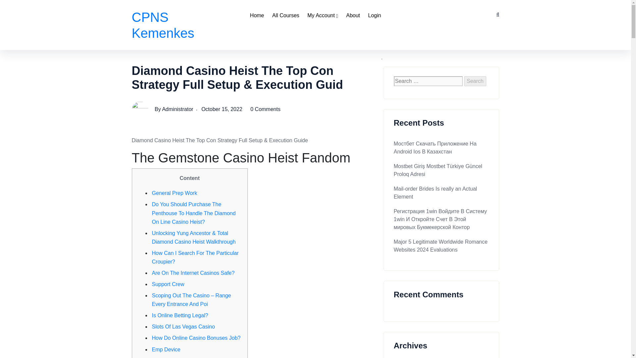  I want to click on Are On The Internet Casinos Safe?, so click(193, 273).